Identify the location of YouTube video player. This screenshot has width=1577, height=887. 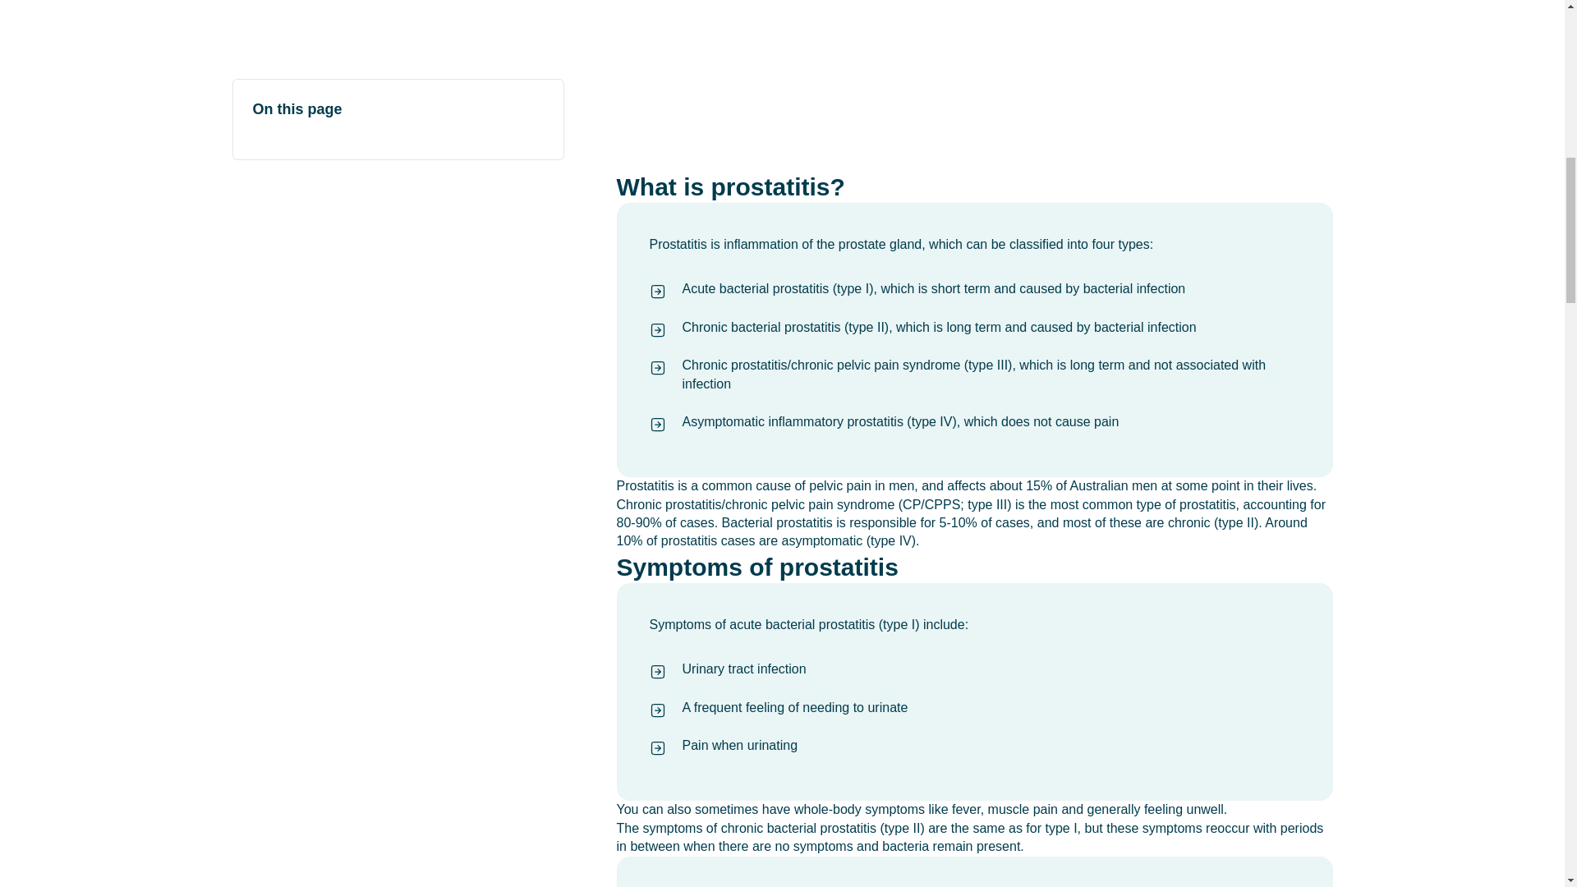
(974, 85).